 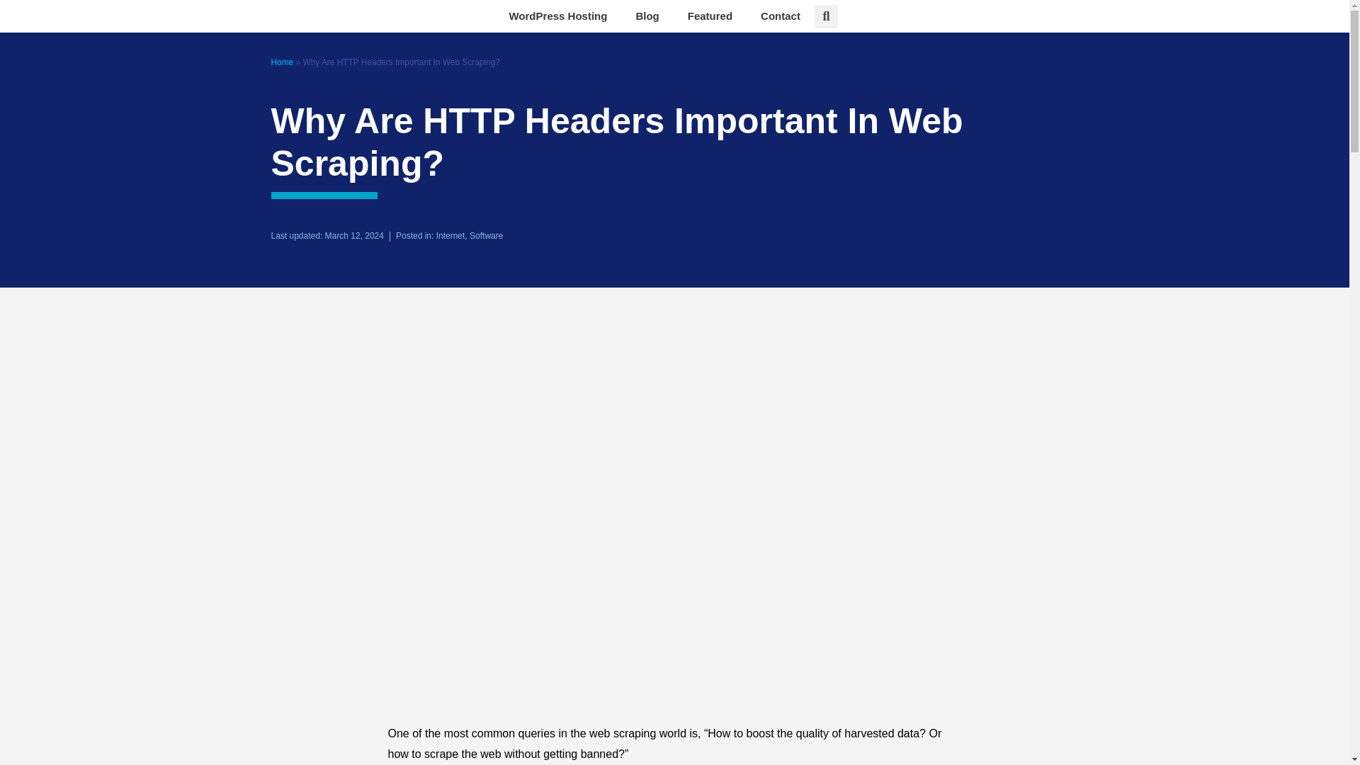 What do you see at coordinates (450, 236) in the screenshot?
I see `Internet` at bounding box center [450, 236].